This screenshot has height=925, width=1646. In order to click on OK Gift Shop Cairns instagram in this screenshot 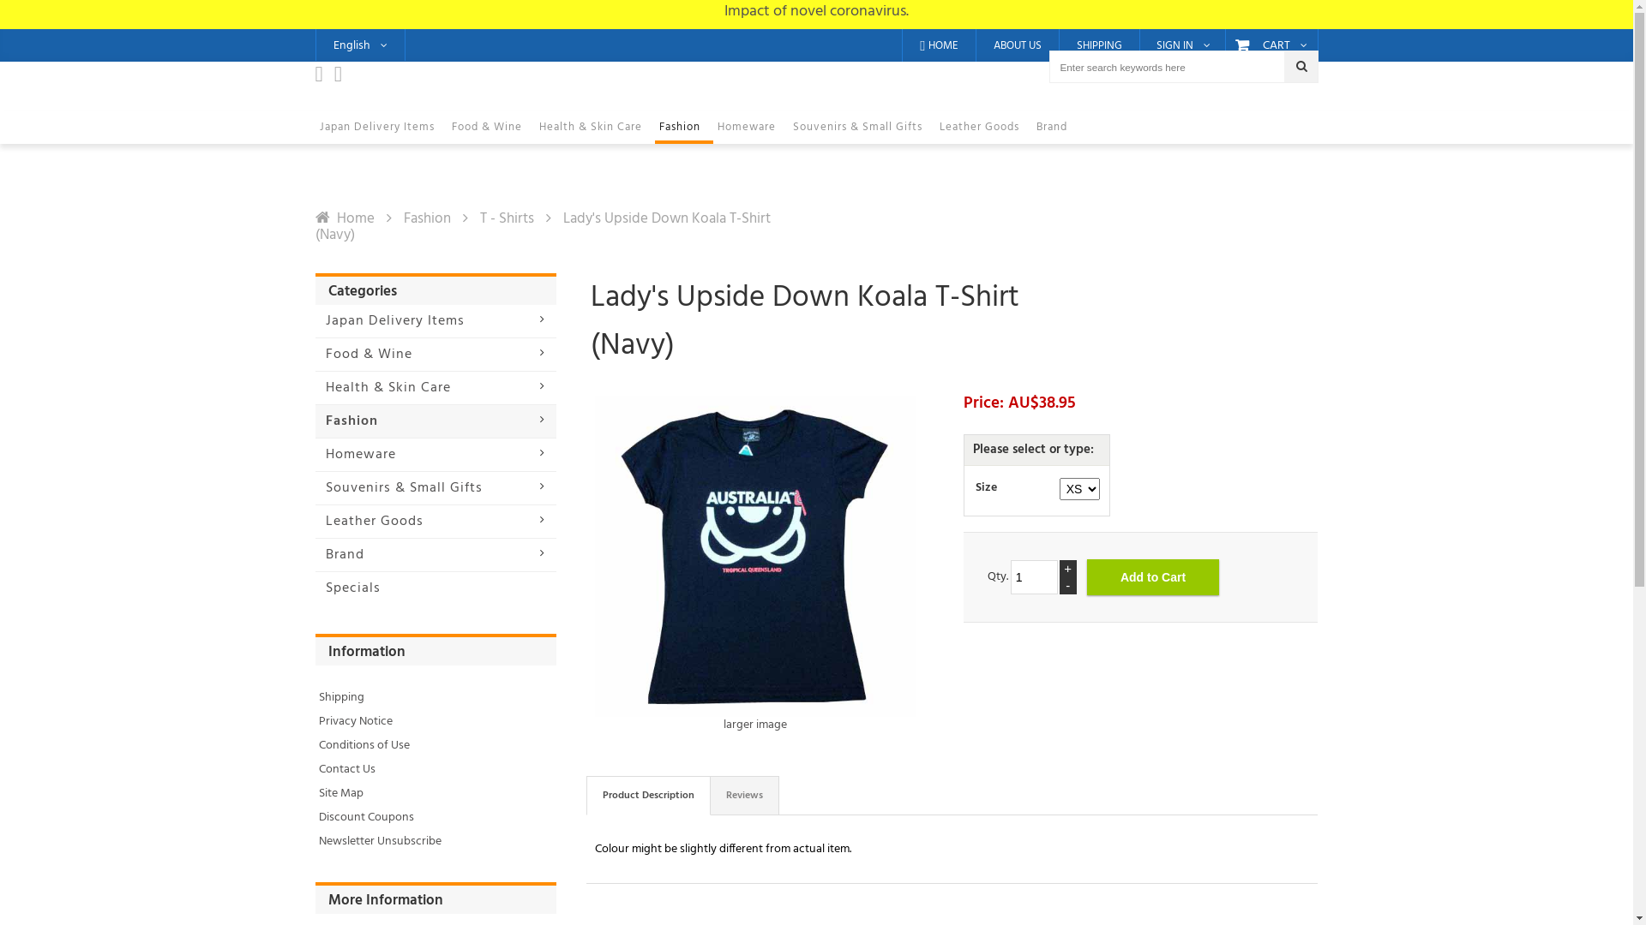, I will do `click(343, 79)`.